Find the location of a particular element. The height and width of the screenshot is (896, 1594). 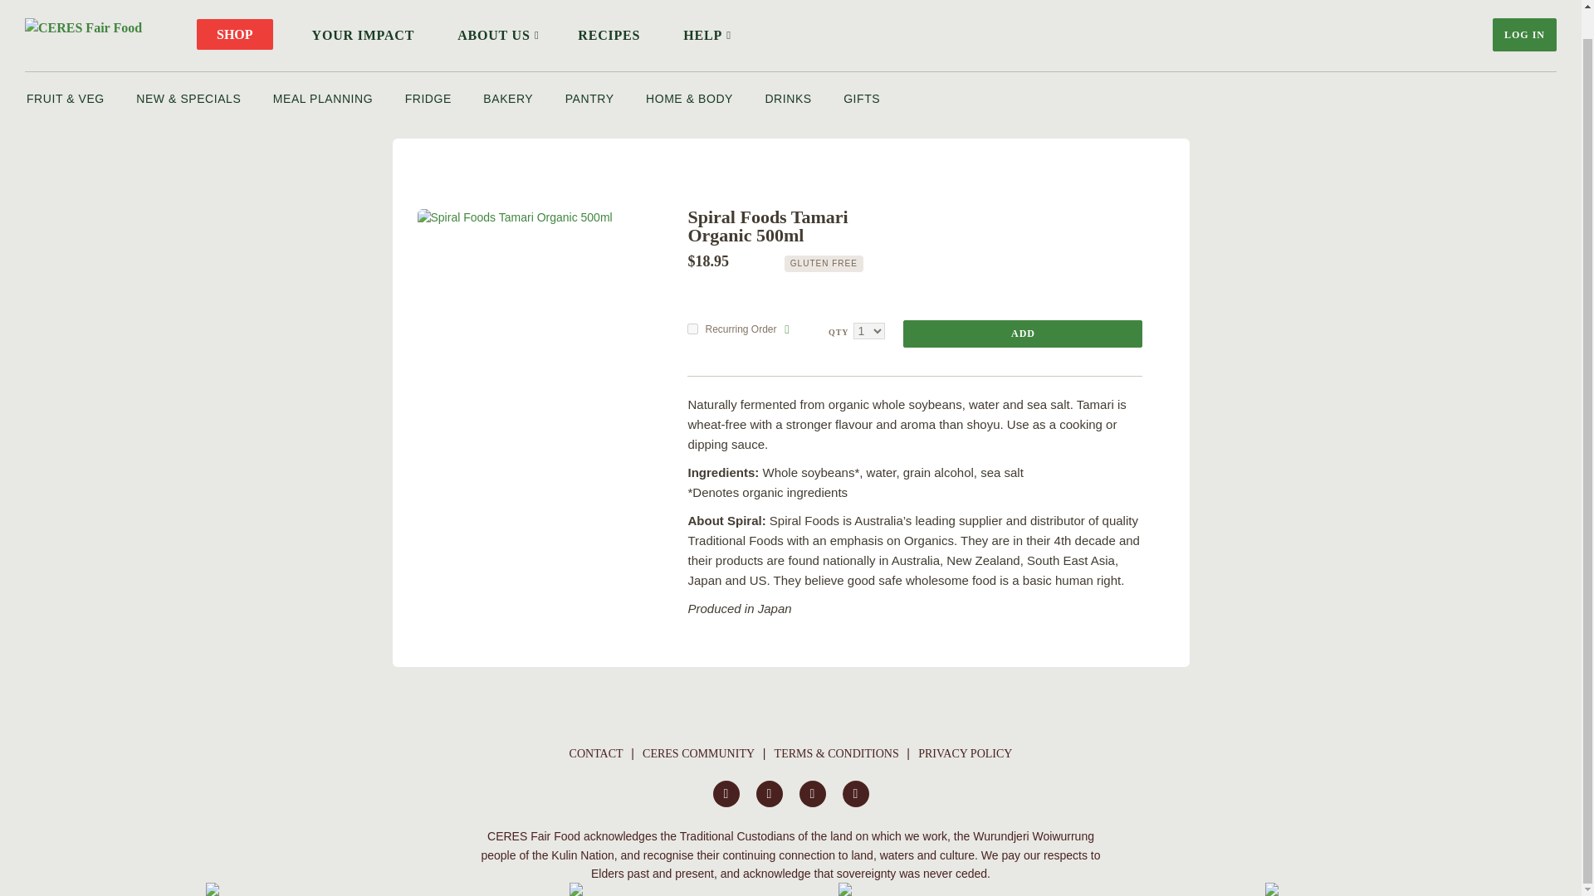

Add is located at coordinates (1023, 334).